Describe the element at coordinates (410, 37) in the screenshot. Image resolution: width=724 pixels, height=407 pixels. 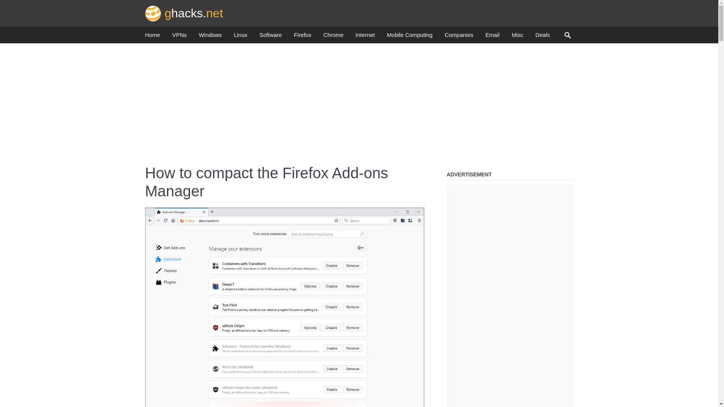
I see `Mobile Computing` at that location.